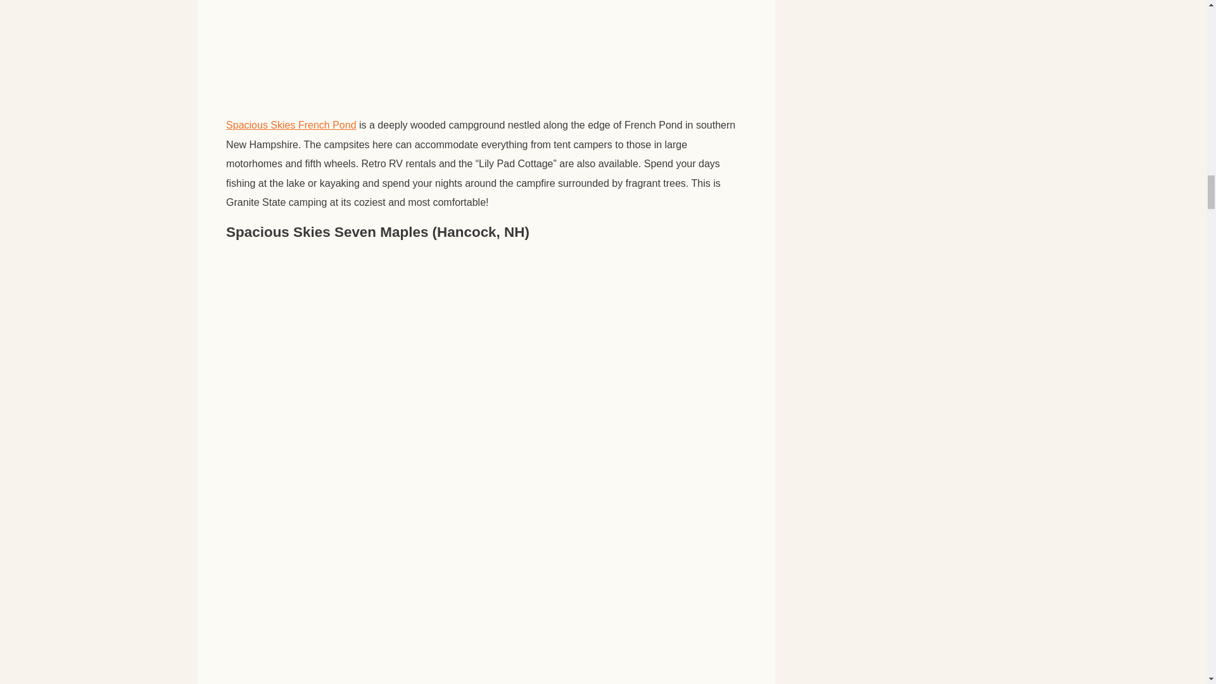  What do you see at coordinates (291, 125) in the screenshot?
I see `Spacious Skies French Pond` at bounding box center [291, 125].